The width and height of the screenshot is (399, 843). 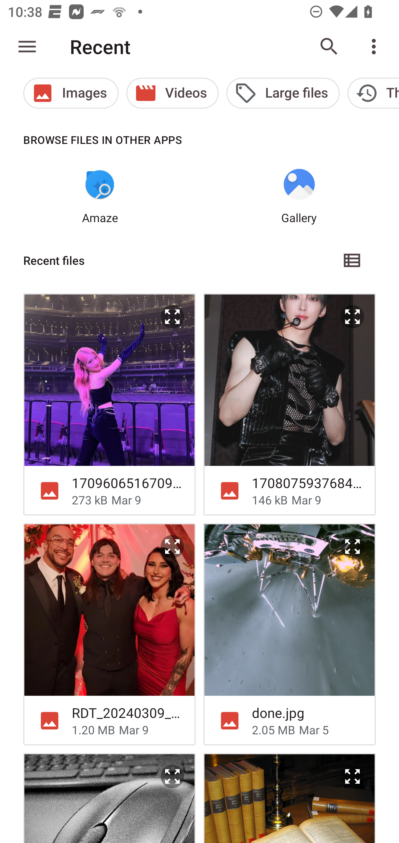 What do you see at coordinates (373, 93) in the screenshot?
I see `This week` at bounding box center [373, 93].